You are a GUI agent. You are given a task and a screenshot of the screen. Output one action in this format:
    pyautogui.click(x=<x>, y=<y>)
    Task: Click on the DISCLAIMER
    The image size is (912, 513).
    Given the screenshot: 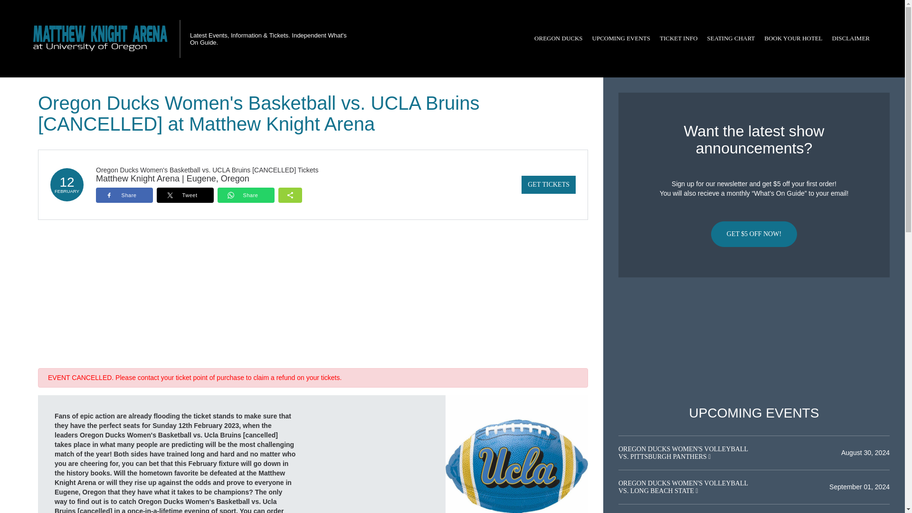 What is the action you would take?
    pyautogui.click(x=851, y=38)
    